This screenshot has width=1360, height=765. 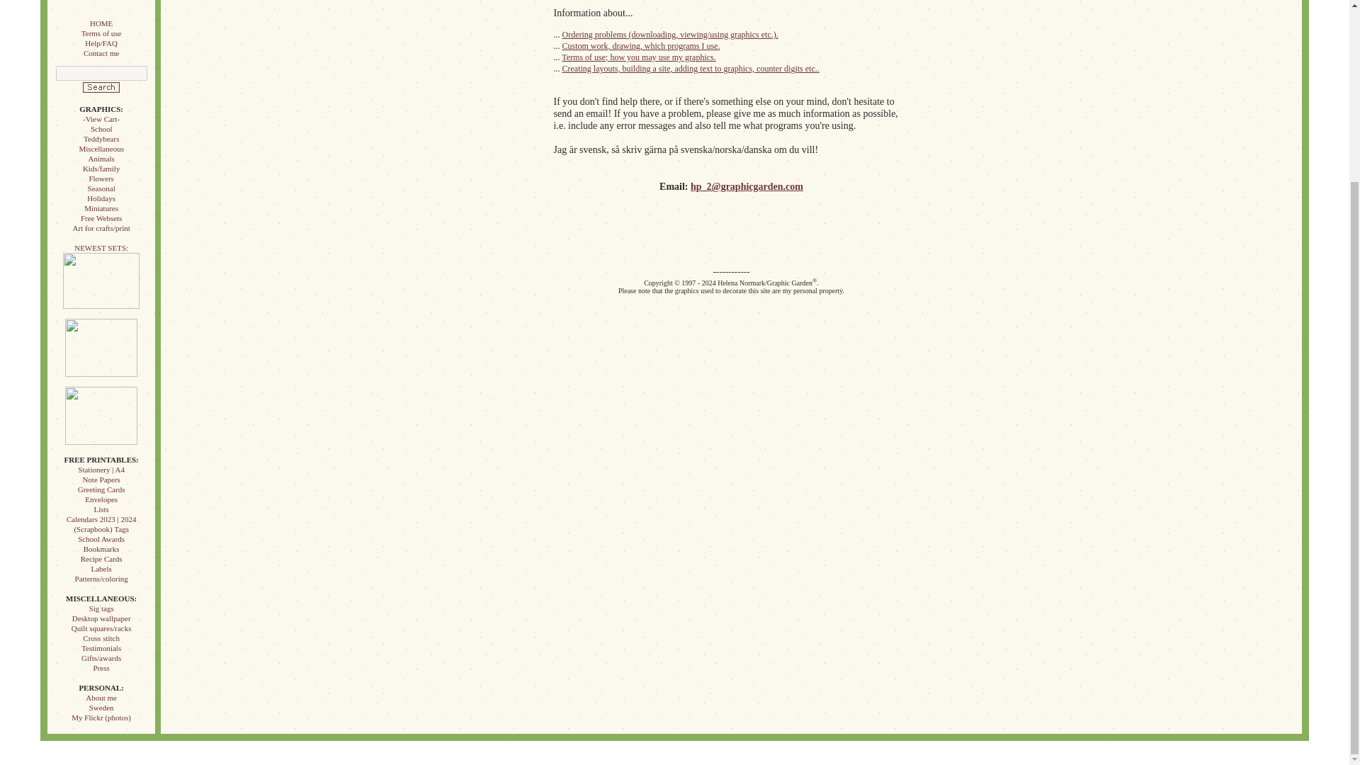 I want to click on Labels, so click(x=101, y=568).